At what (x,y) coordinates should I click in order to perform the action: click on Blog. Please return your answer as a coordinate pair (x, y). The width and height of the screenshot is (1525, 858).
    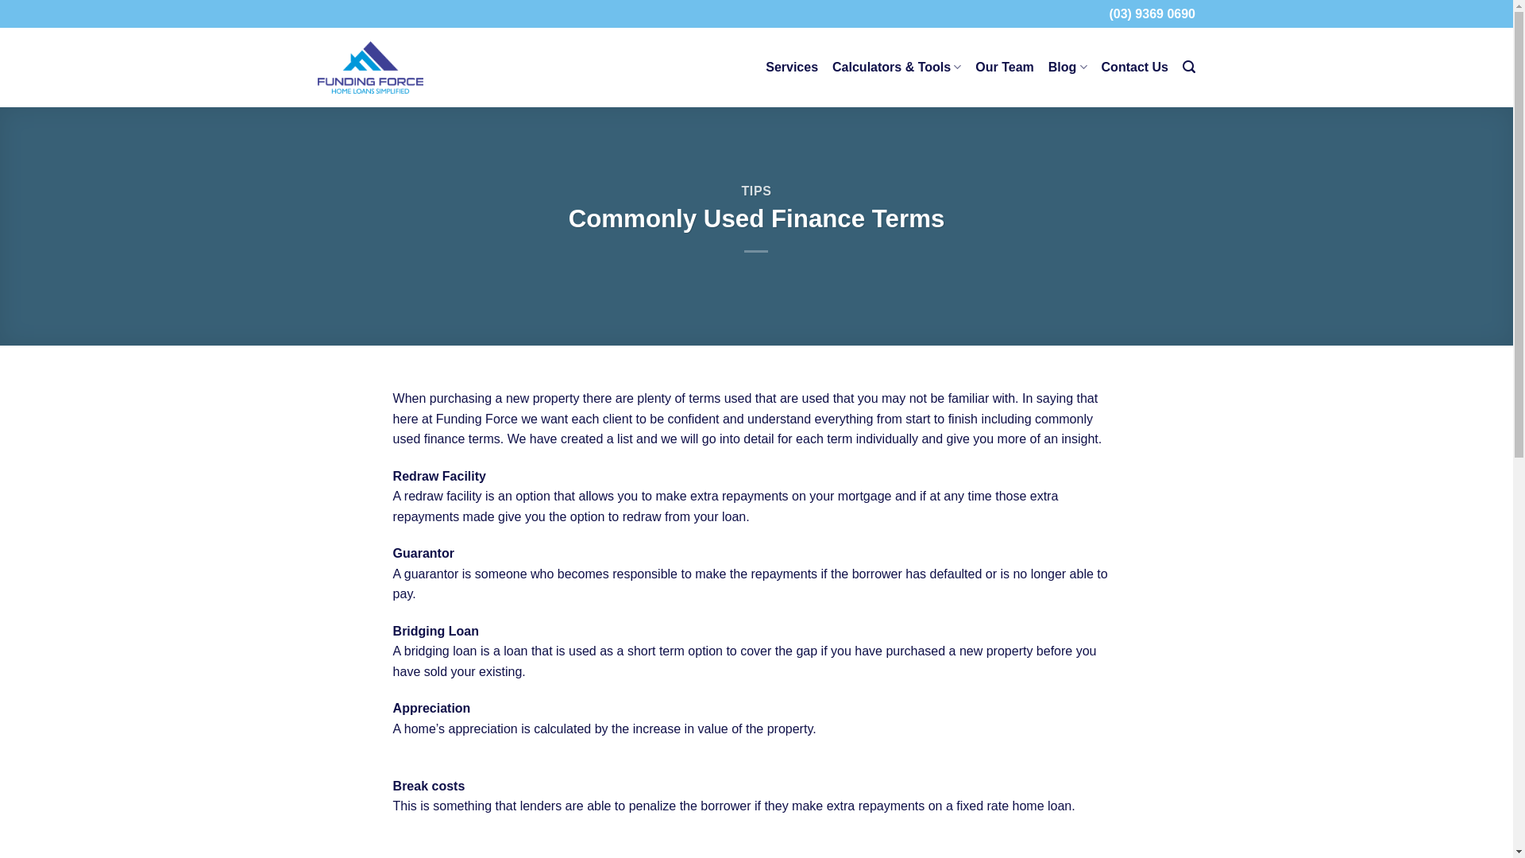
    Looking at the image, I should click on (1067, 67).